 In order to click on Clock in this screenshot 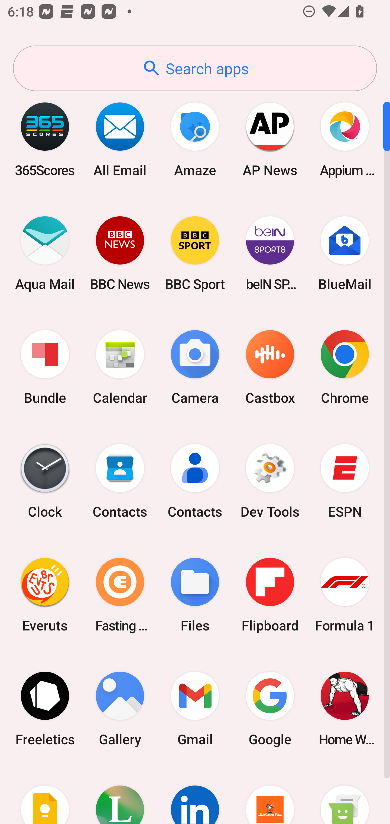, I will do `click(45, 481)`.